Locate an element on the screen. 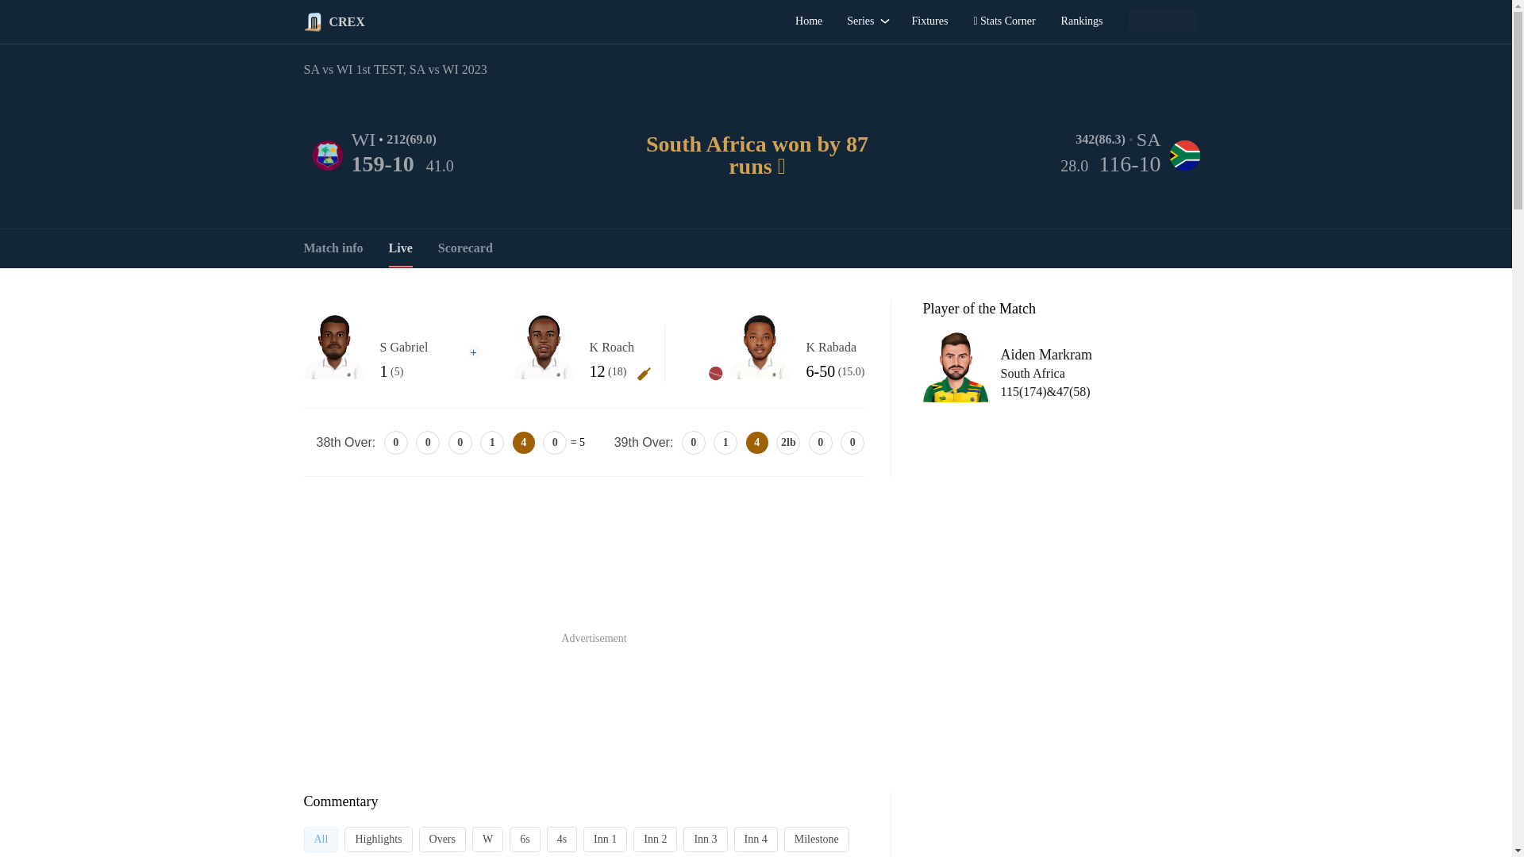 Image resolution: width=1524 pixels, height=857 pixels. K Roach is located at coordinates (621, 348).